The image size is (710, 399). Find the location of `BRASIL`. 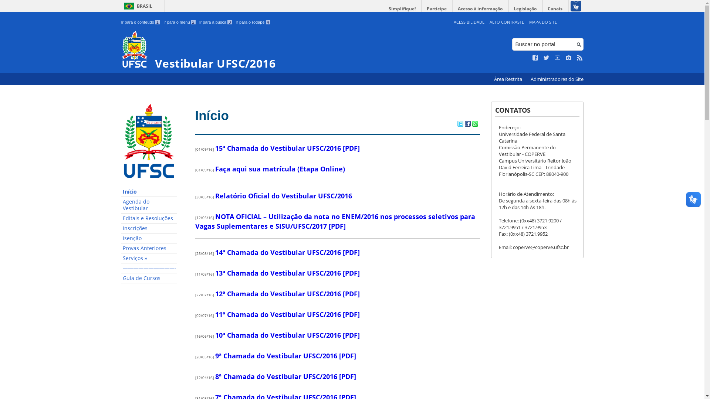

BRASIL is located at coordinates (137, 6).